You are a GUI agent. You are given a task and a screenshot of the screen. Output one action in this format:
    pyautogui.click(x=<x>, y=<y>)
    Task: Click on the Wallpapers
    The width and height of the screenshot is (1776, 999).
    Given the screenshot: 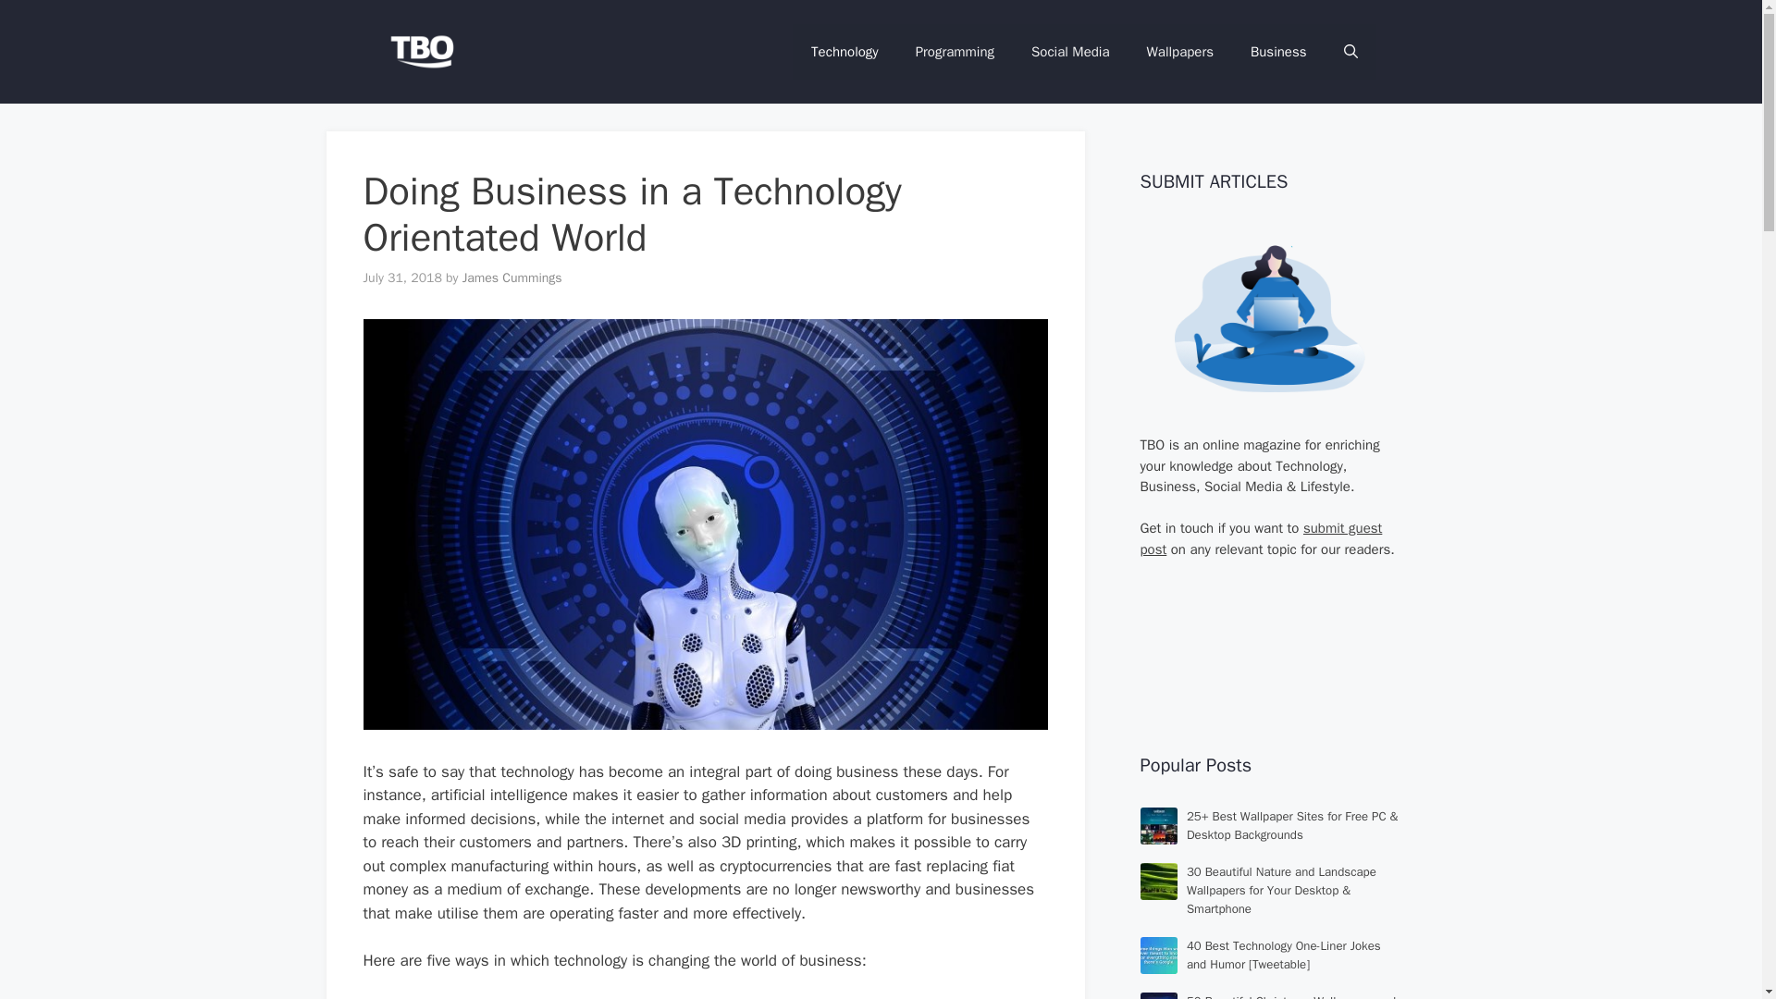 What is the action you would take?
    pyautogui.click(x=1180, y=52)
    